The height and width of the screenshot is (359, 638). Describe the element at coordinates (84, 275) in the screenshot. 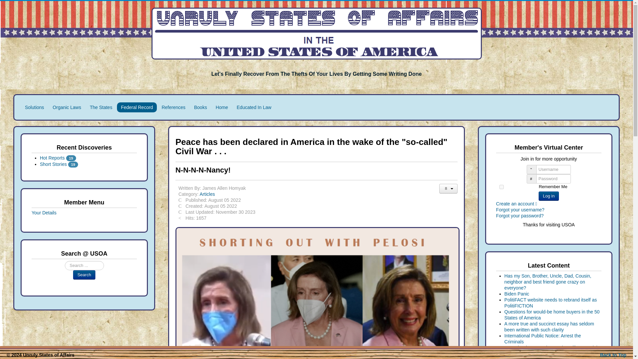

I see `Search` at that location.